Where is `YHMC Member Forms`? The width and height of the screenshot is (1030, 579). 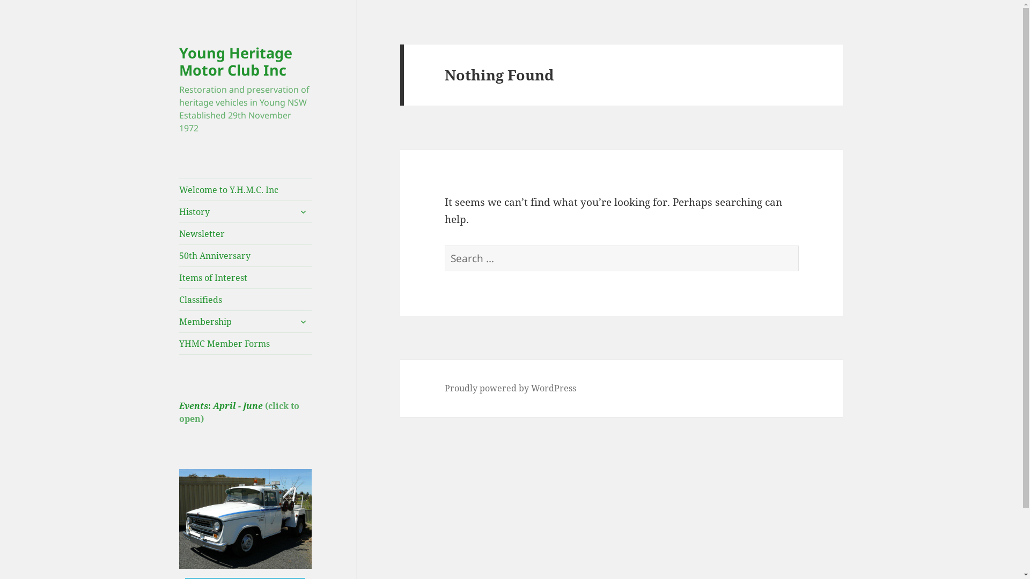
YHMC Member Forms is located at coordinates (246, 344).